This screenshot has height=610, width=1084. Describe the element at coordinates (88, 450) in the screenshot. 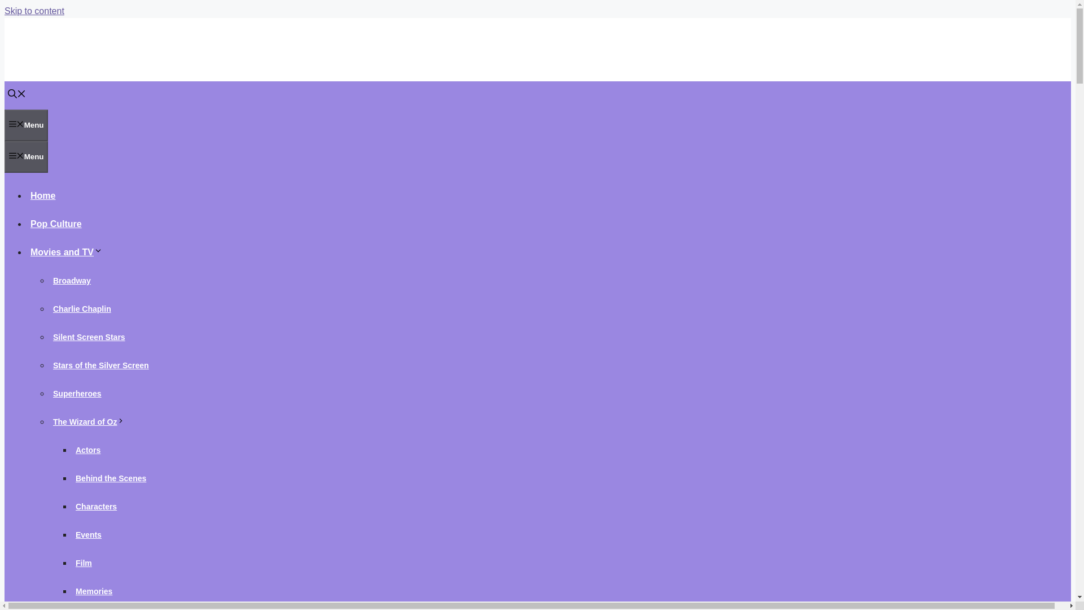

I see `Actors` at that location.